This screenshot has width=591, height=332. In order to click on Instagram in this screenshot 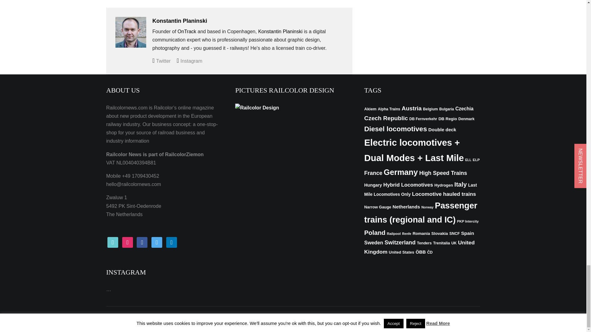, I will do `click(127, 242)`.